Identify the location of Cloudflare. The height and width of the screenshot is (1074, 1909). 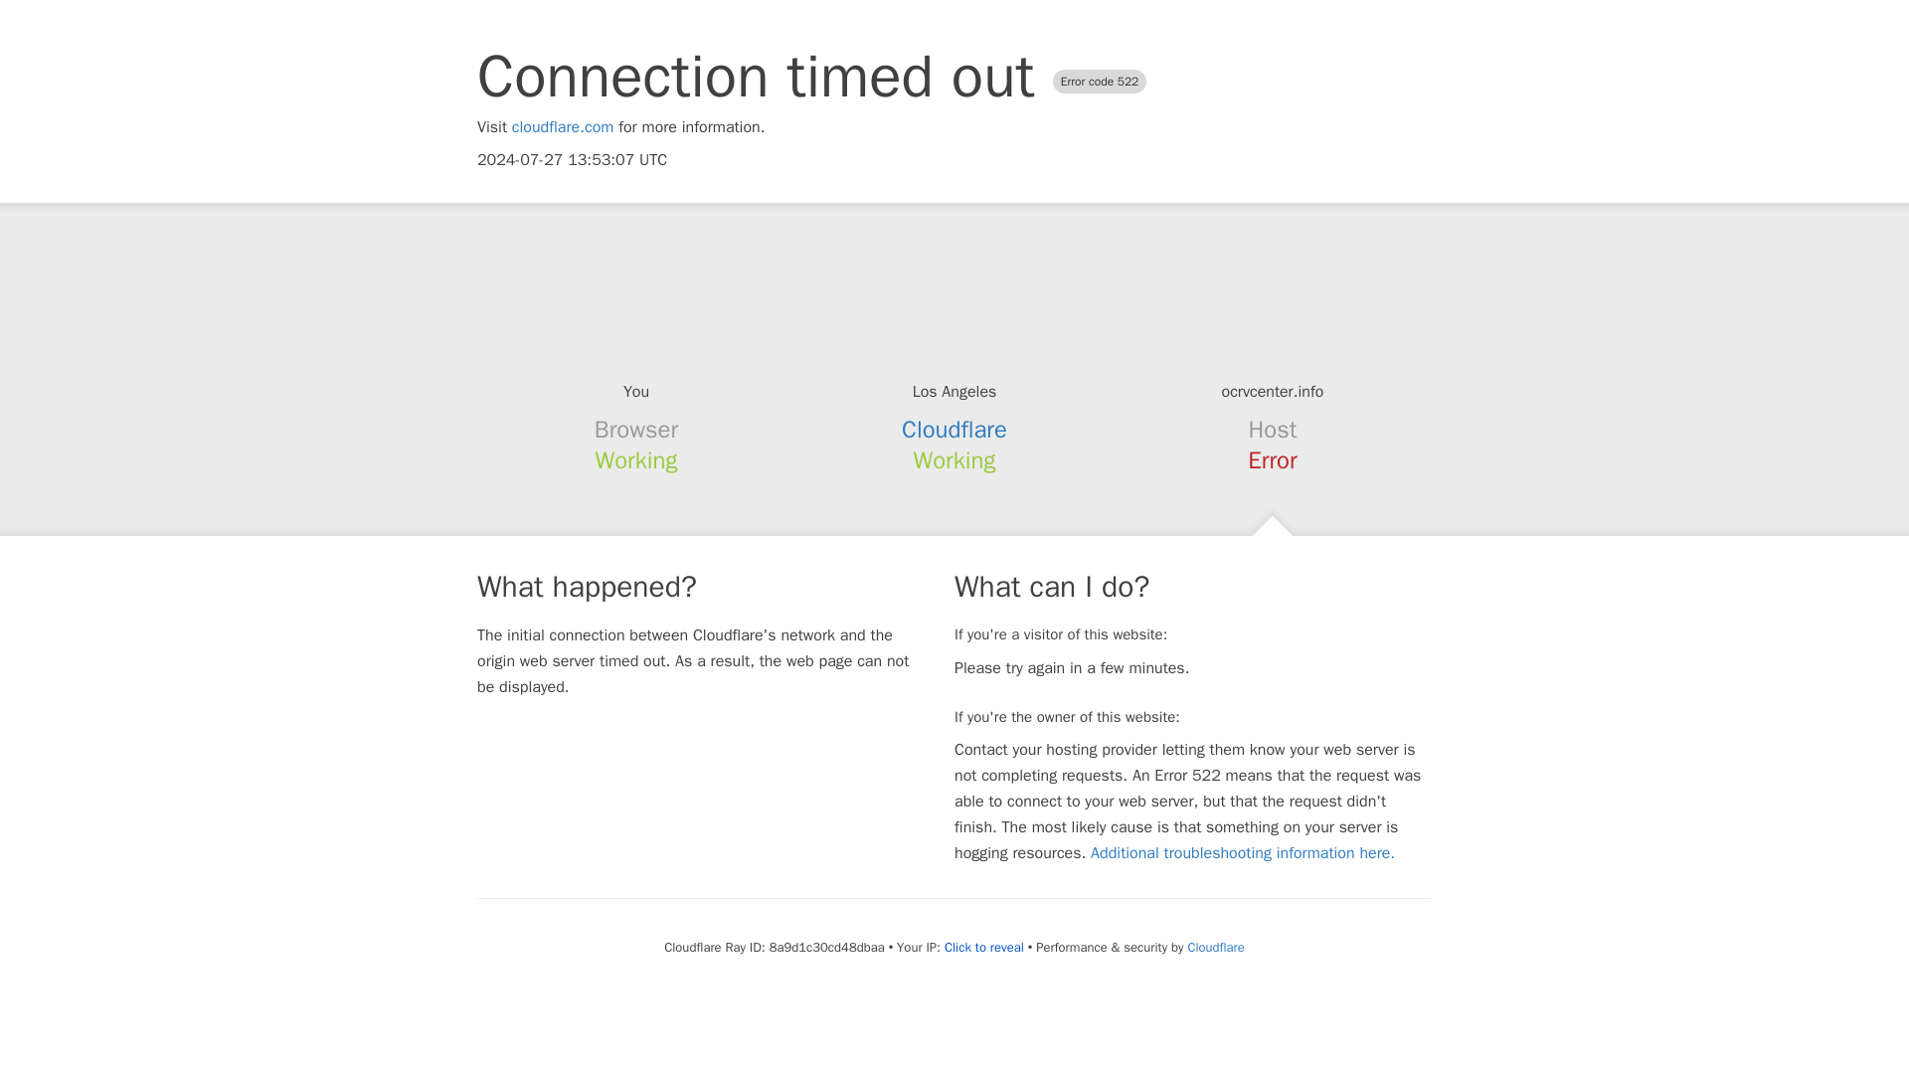
(1215, 947).